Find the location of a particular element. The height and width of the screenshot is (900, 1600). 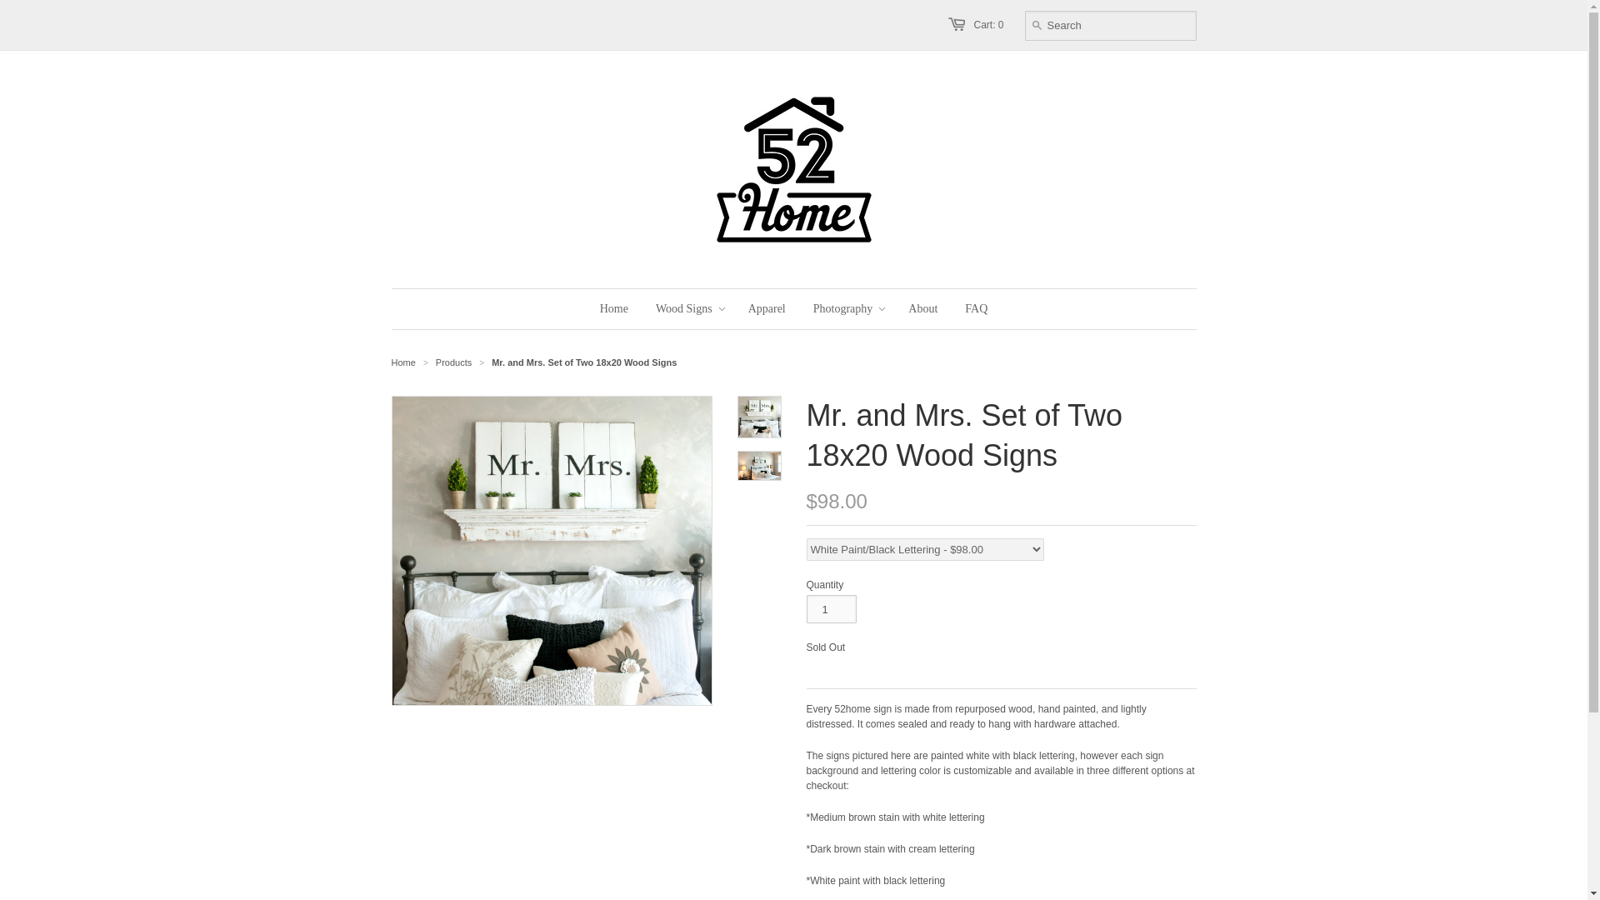

About is located at coordinates (923, 308).